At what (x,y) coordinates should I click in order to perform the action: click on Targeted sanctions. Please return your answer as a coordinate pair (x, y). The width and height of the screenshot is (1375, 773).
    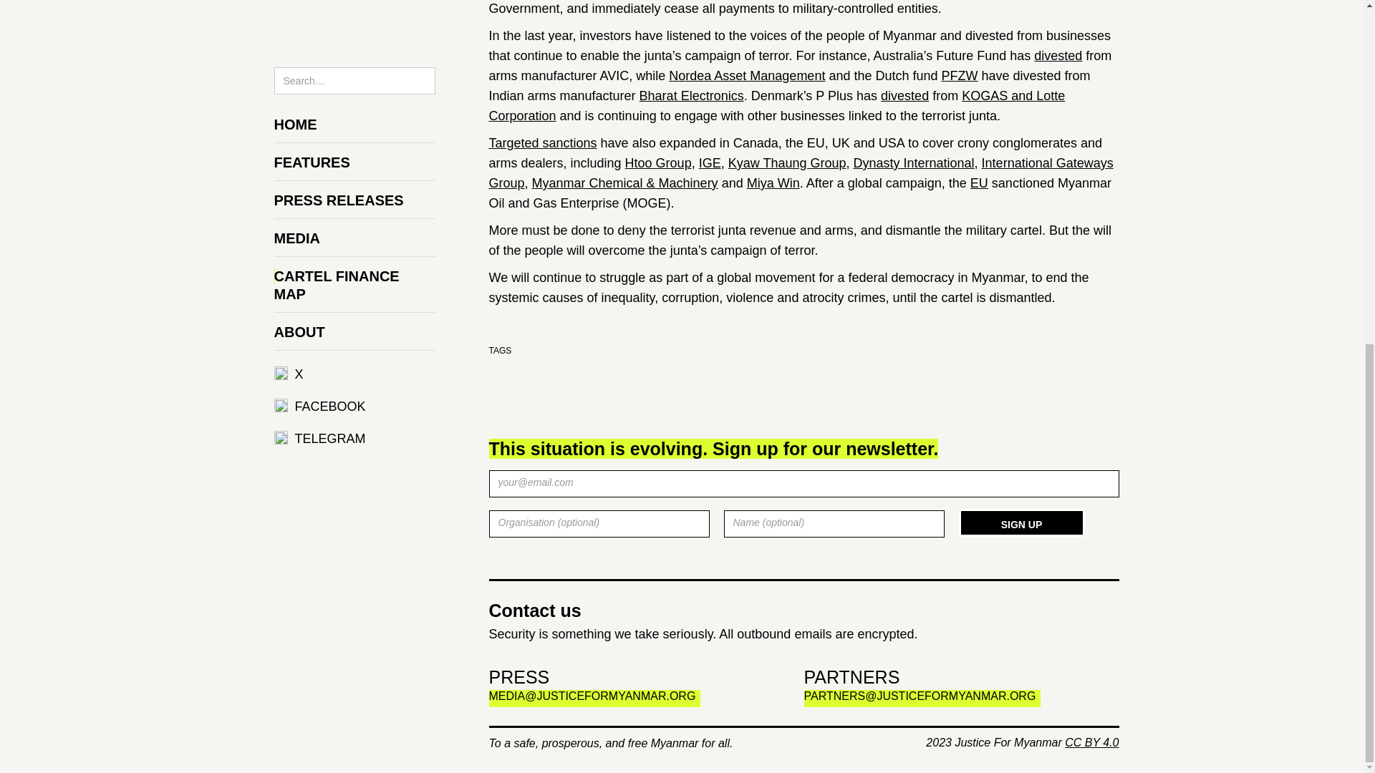
    Looking at the image, I should click on (542, 143).